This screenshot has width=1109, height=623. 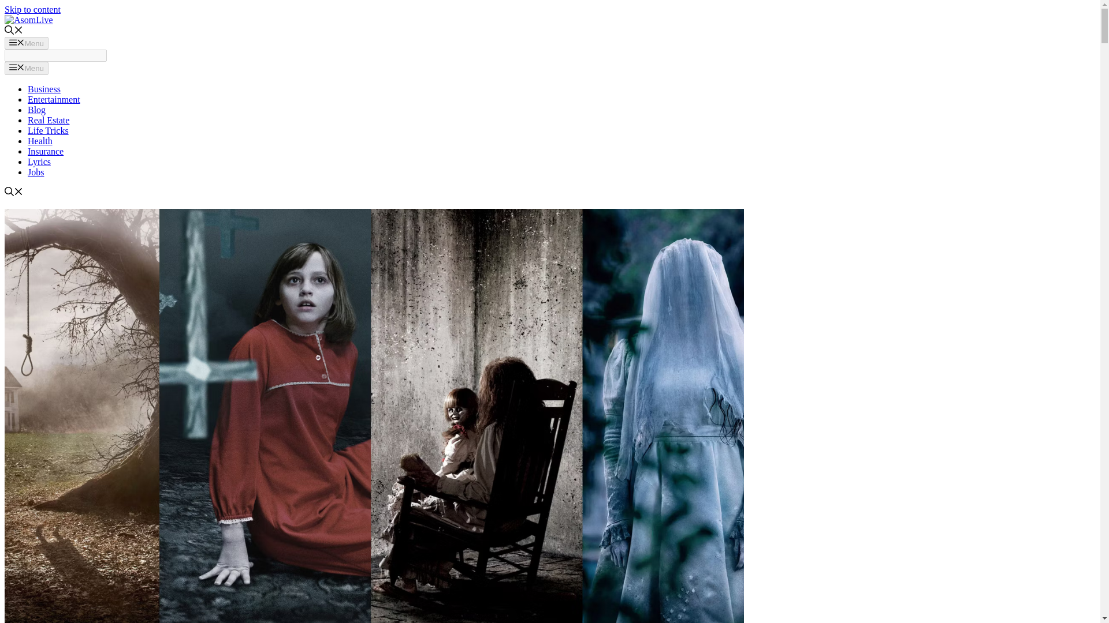 What do you see at coordinates (45, 151) in the screenshot?
I see `Insurance` at bounding box center [45, 151].